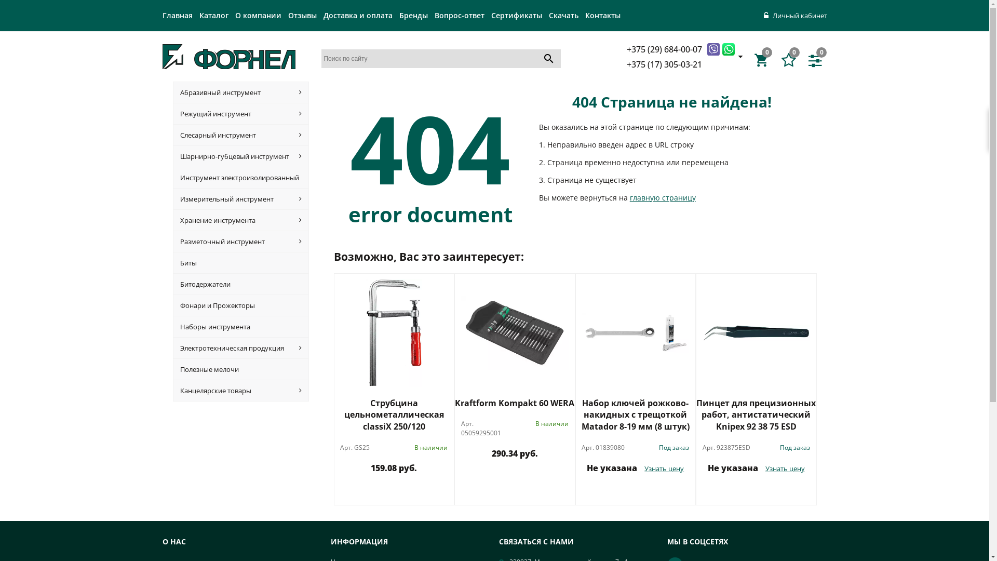 The image size is (997, 561). I want to click on +375 (29) 684-00-07, so click(666, 49).